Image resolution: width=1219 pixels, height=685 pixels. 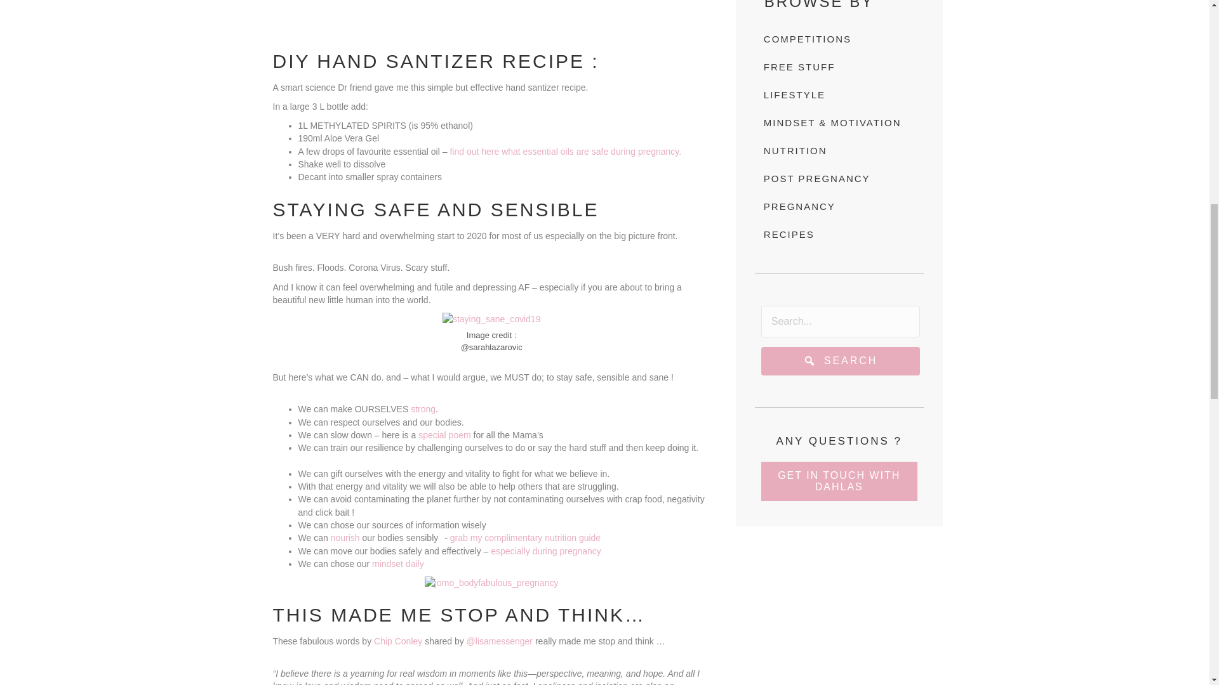 I want to click on especially during pregnancy, so click(x=546, y=550).